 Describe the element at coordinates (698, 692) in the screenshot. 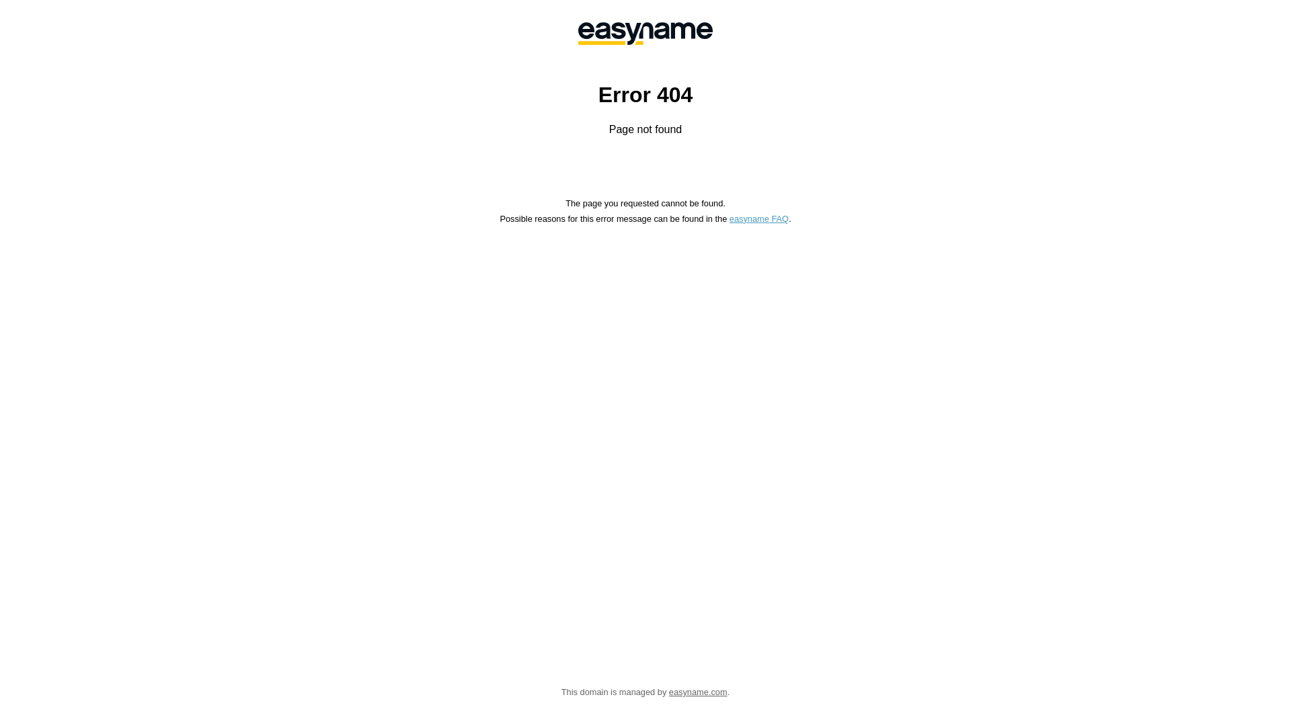

I see `easyname.com` at that location.